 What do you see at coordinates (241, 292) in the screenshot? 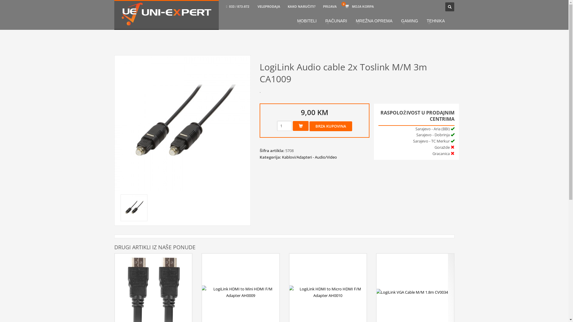
I see `LogiLink HDMI to Mini HDMI F/M Adapter AH0009` at bounding box center [241, 292].